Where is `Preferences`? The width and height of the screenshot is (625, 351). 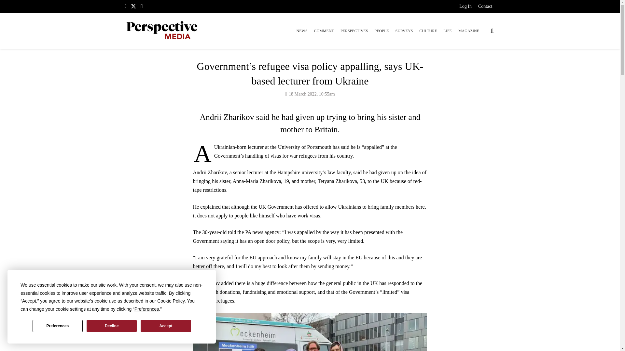
Preferences is located at coordinates (57, 326).